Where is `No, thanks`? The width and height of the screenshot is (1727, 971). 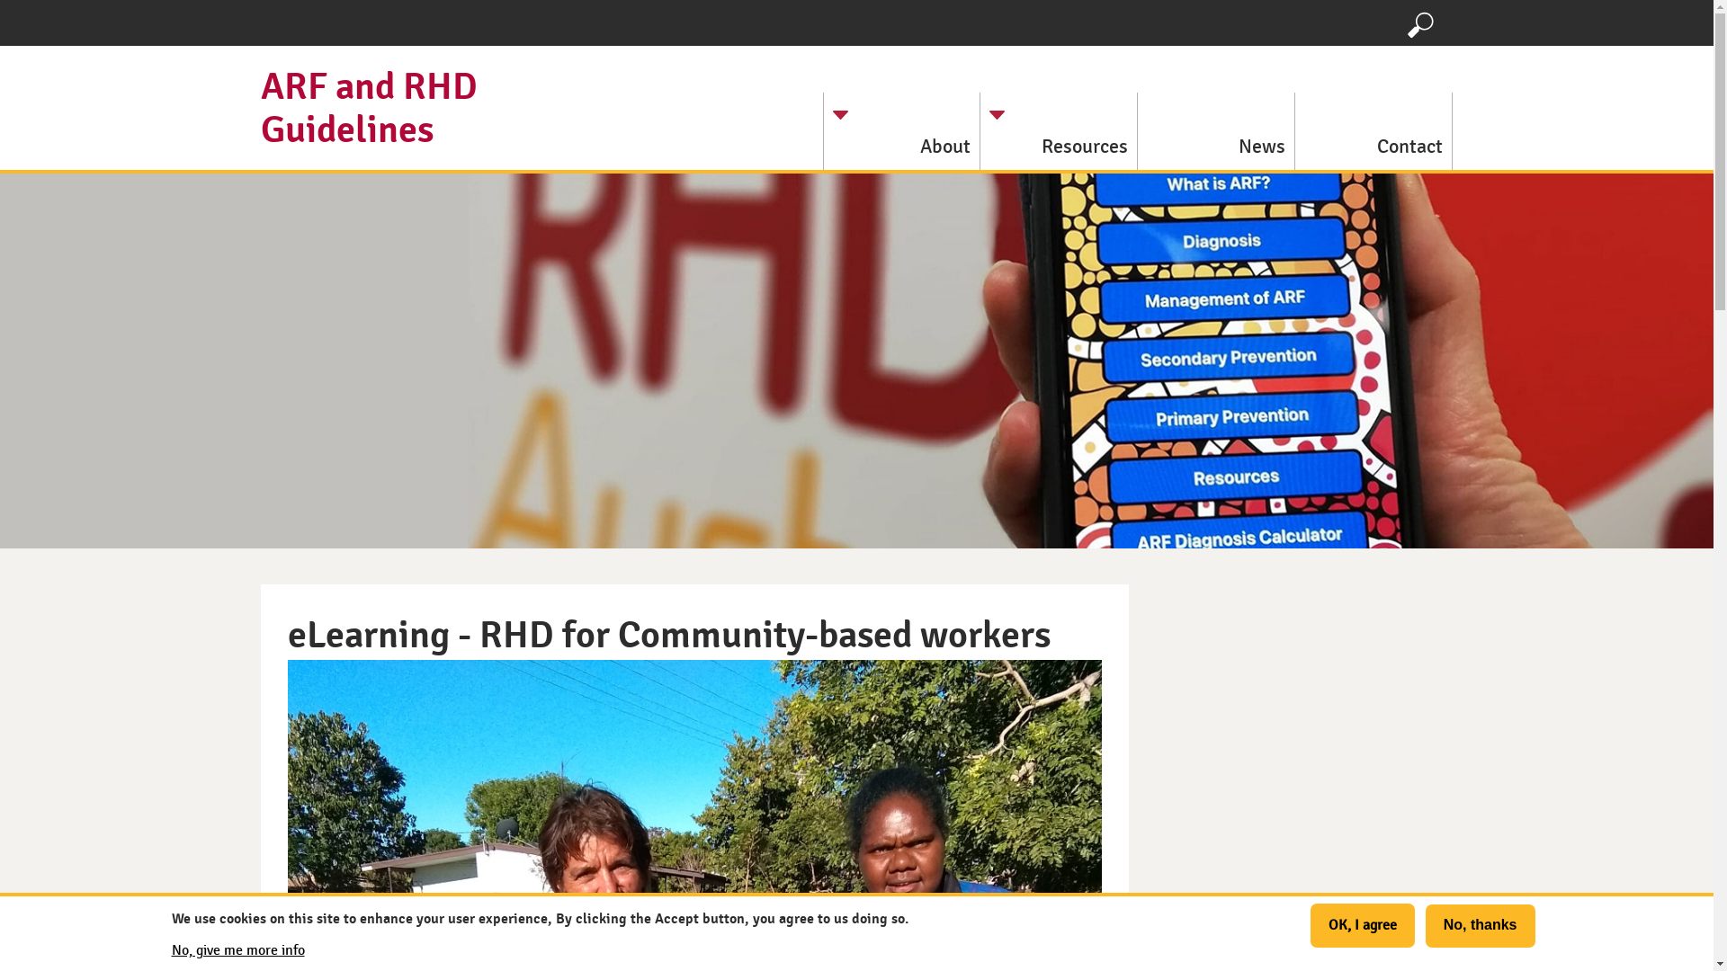
No, thanks is located at coordinates (1481, 926).